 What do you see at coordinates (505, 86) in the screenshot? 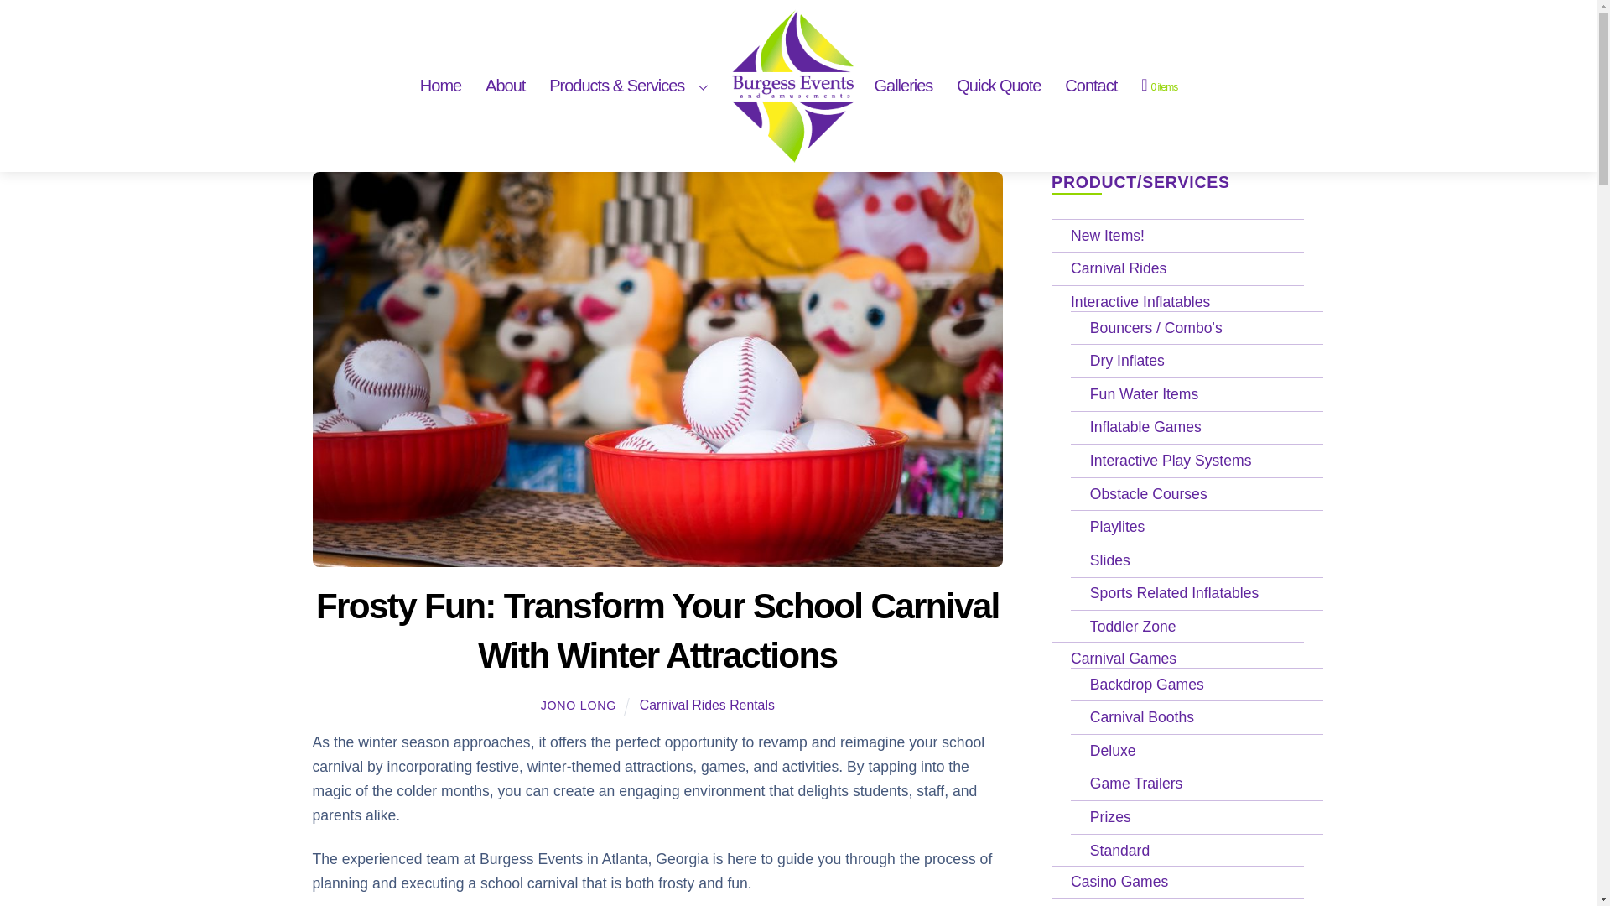
I see `About` at bounding box center [505, 86].